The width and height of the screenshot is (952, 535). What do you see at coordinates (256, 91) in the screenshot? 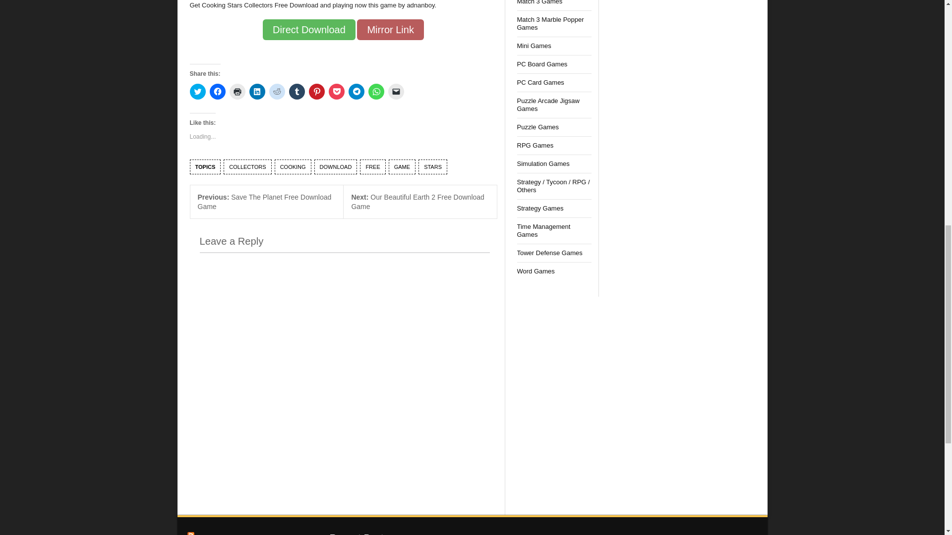
I see `Click to share on LinkedIn` at bounding box center [256, 91].